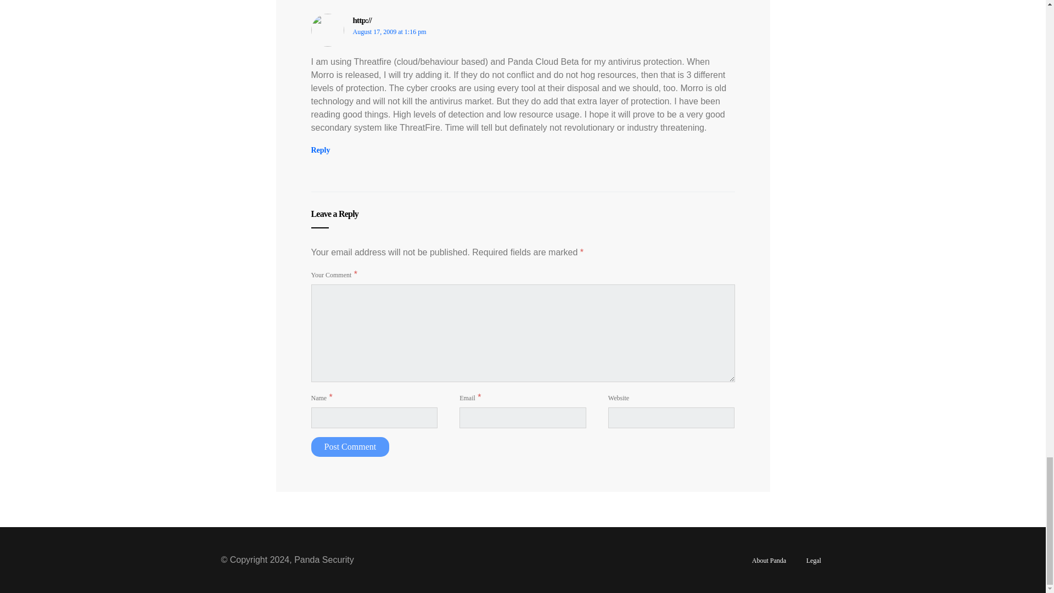  What do you see at coordinates (350, 446) in the screenshot?
I see `Post Comment` at bounding box center [350, 446].